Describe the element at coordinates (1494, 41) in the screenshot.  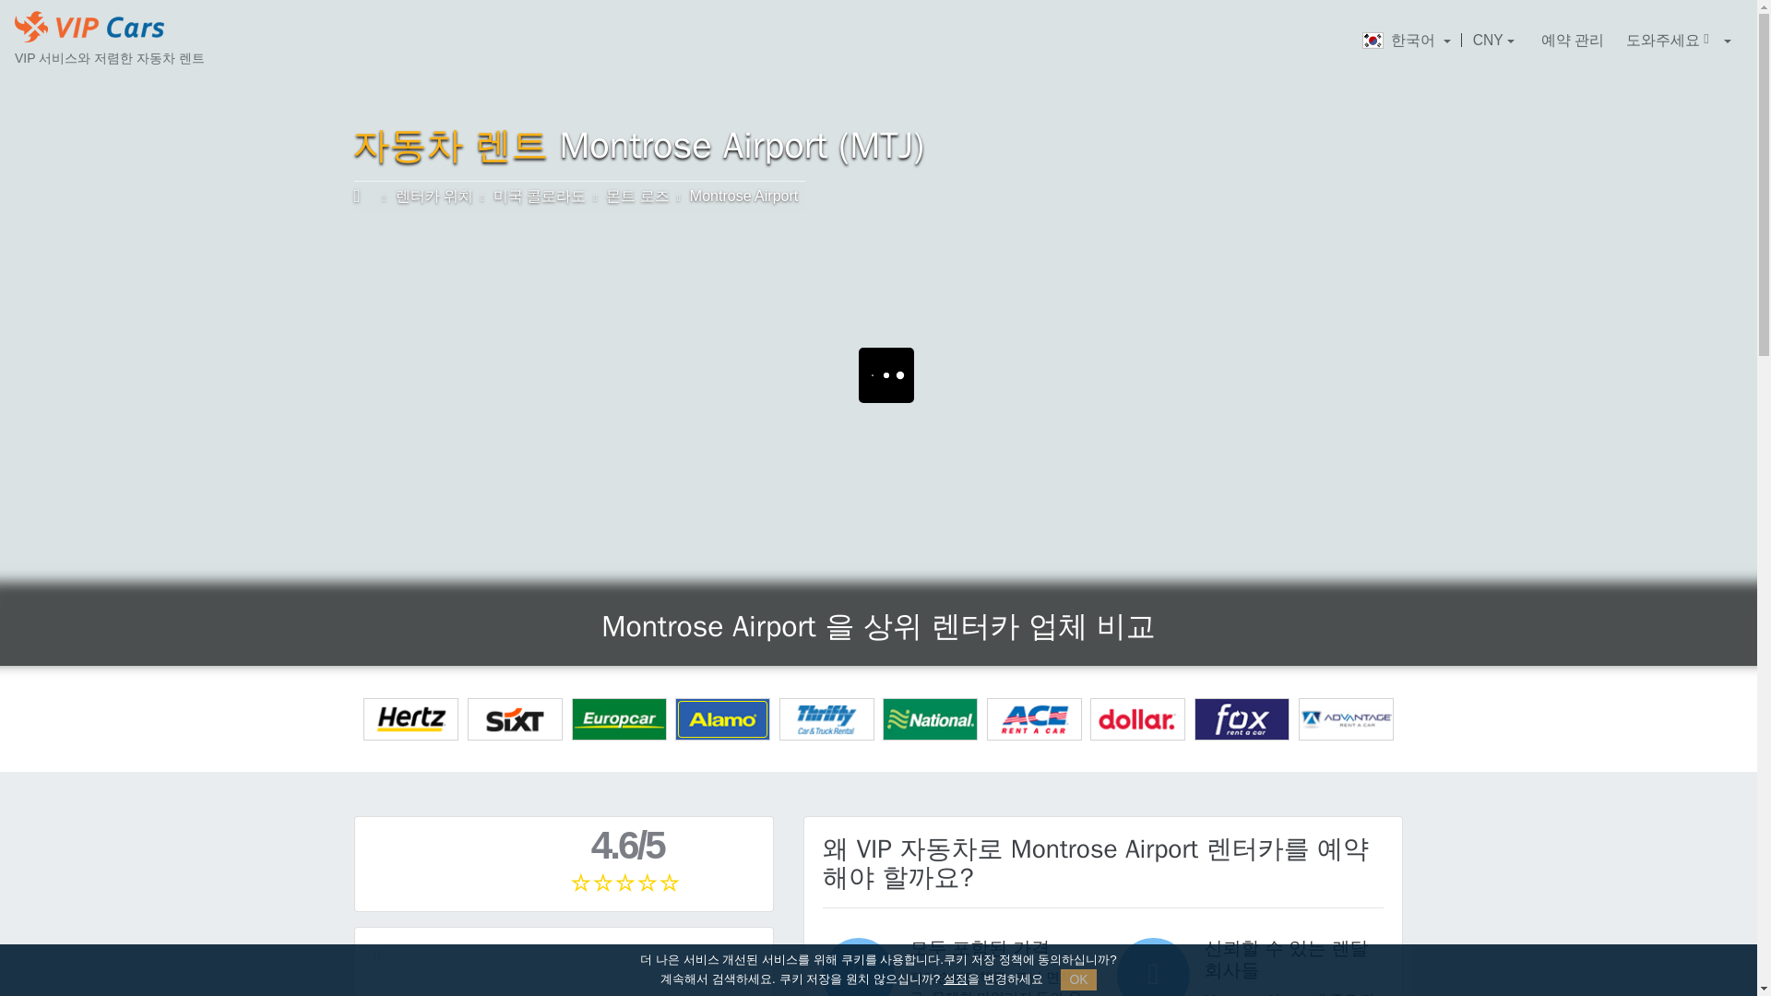
I see `CNY` at that location.